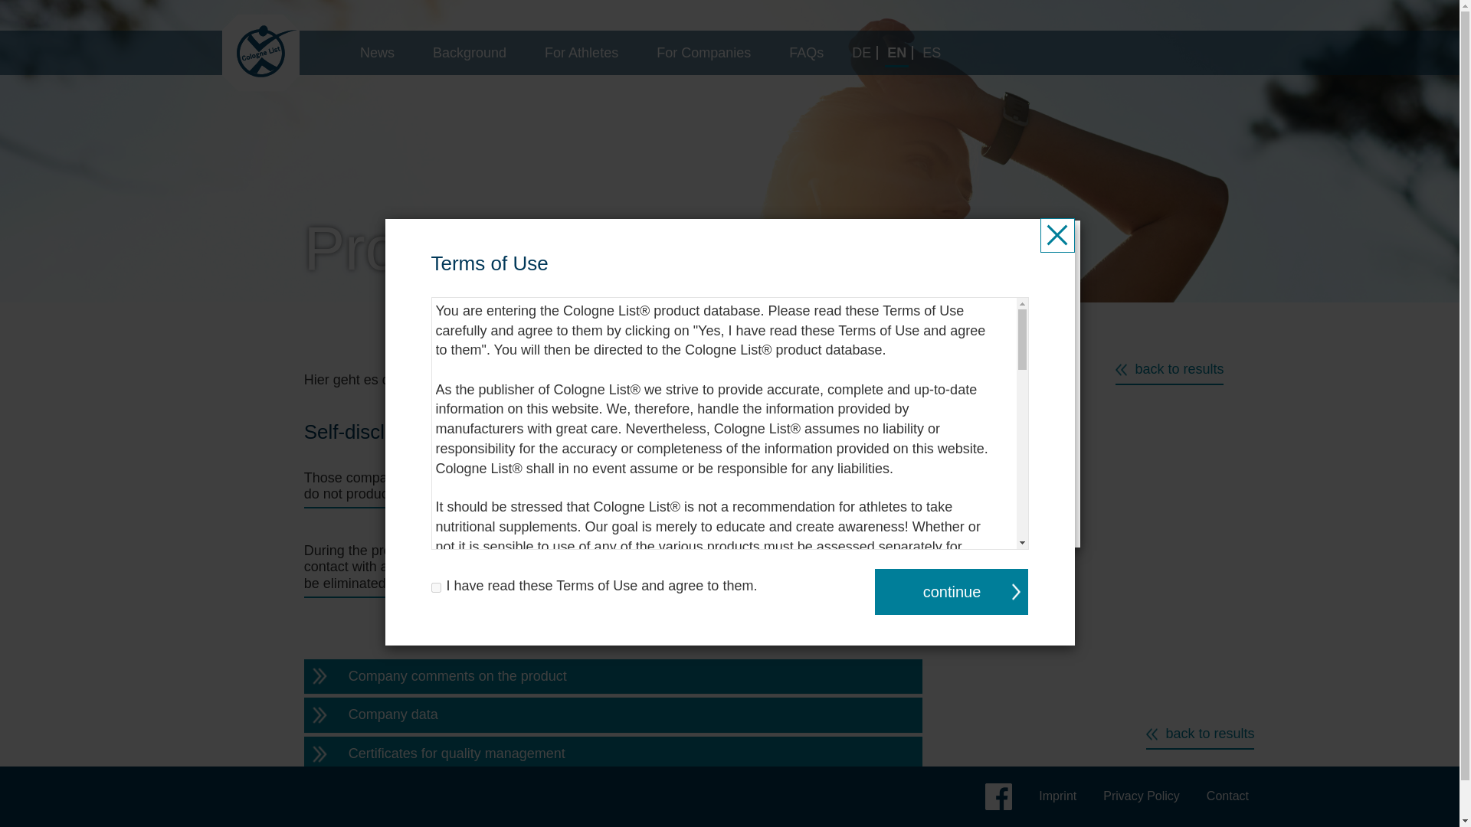 This screenshot has width=1471, height=827. I want to click on back to results, so click(1200, 734).